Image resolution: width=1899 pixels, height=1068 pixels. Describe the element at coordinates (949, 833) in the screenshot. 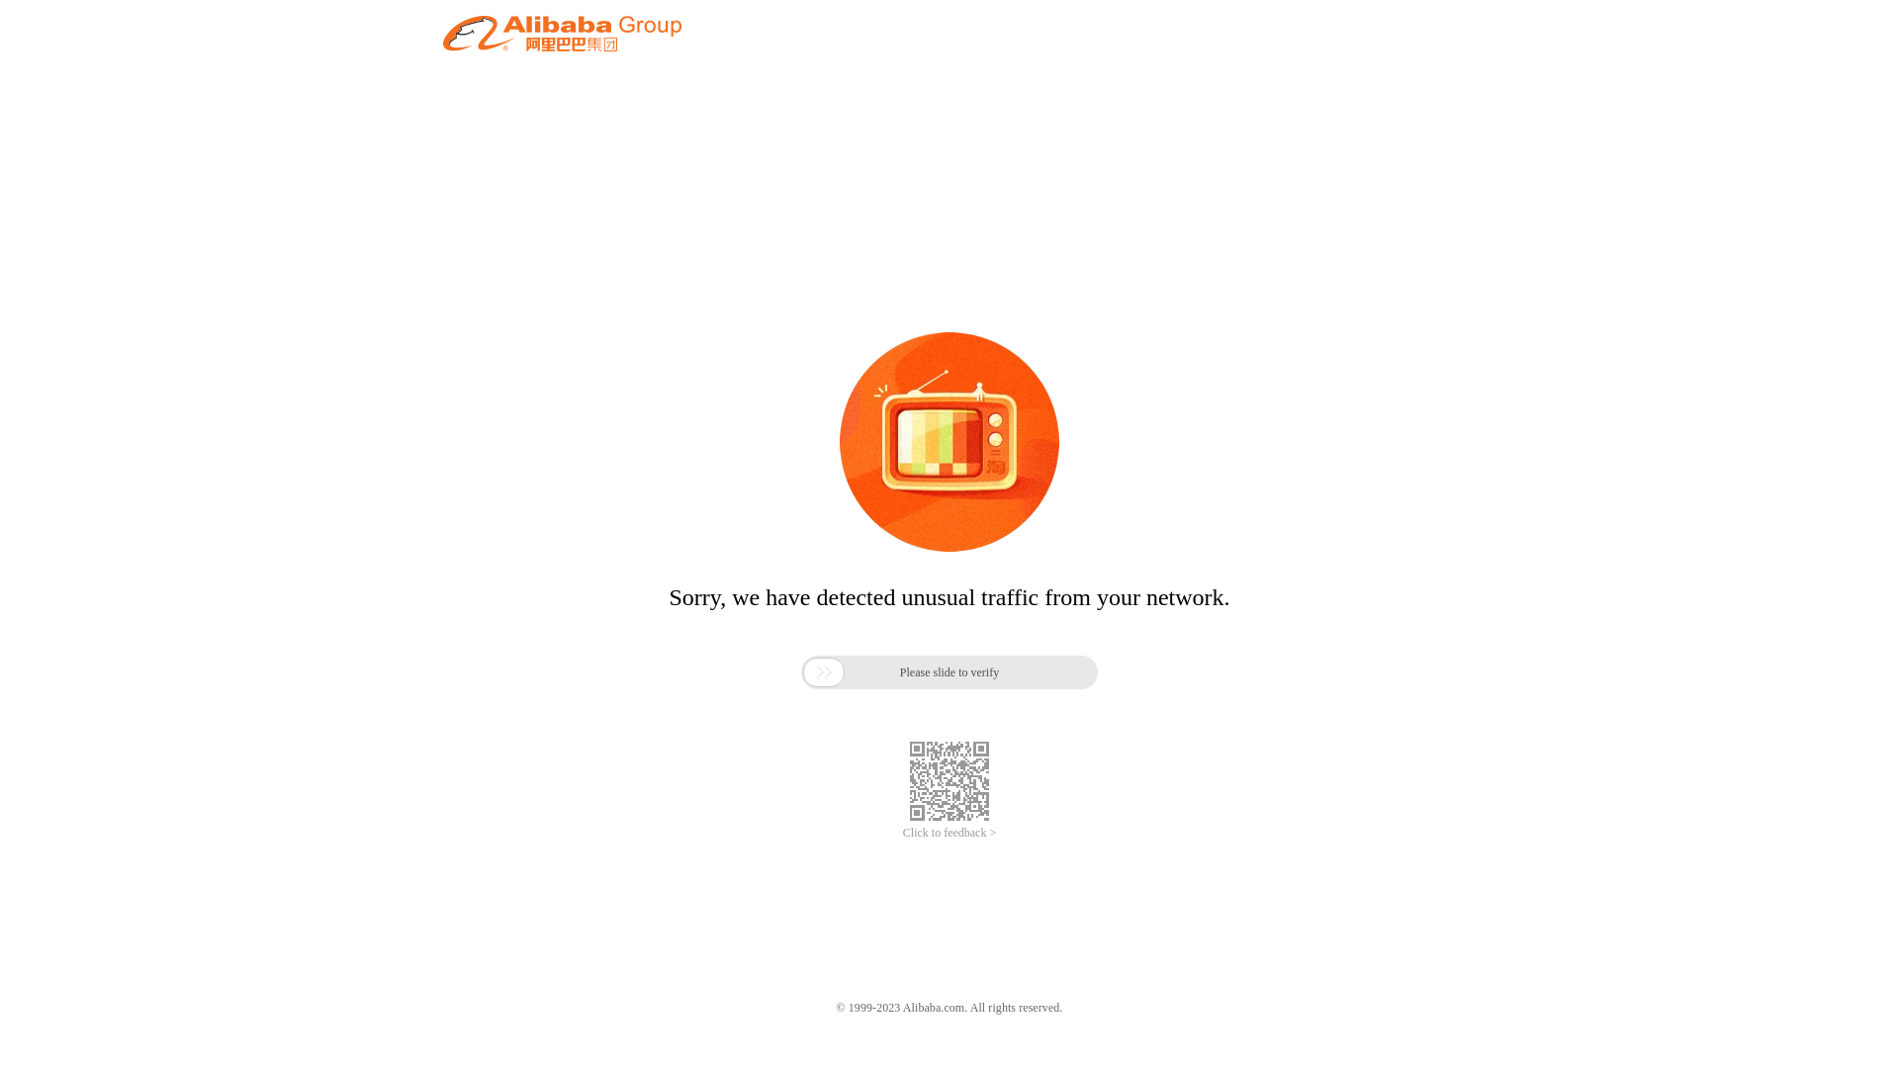

I see `Click to feedback >` at that location.